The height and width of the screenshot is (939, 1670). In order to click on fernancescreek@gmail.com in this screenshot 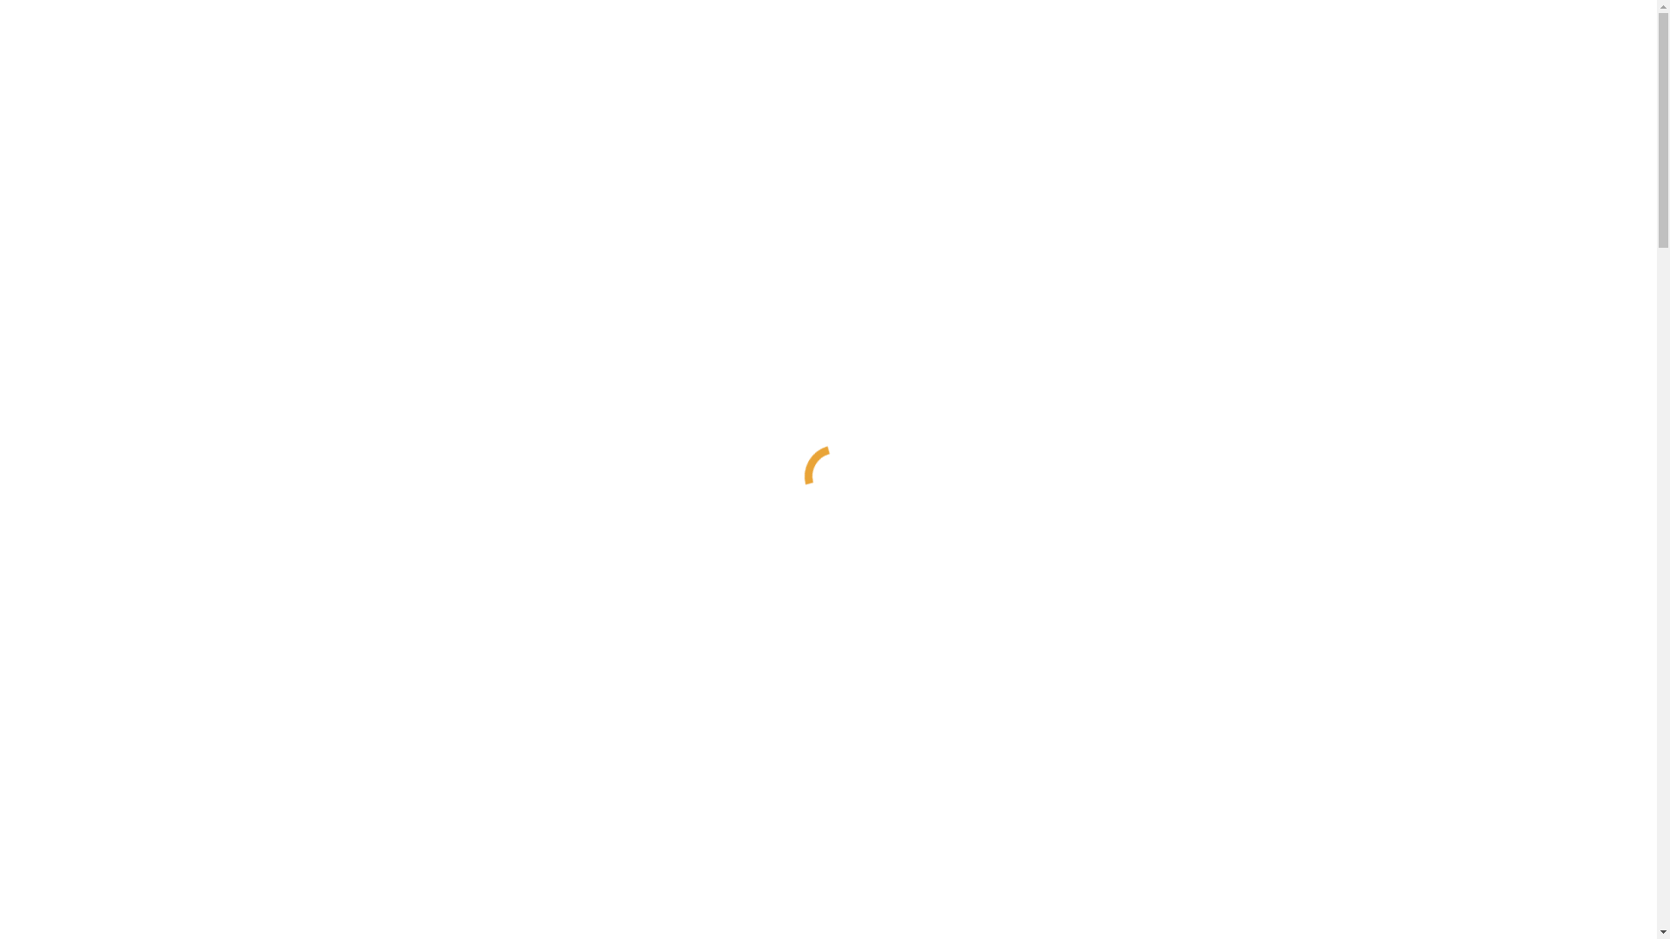, I will do `click(162, 14)`.